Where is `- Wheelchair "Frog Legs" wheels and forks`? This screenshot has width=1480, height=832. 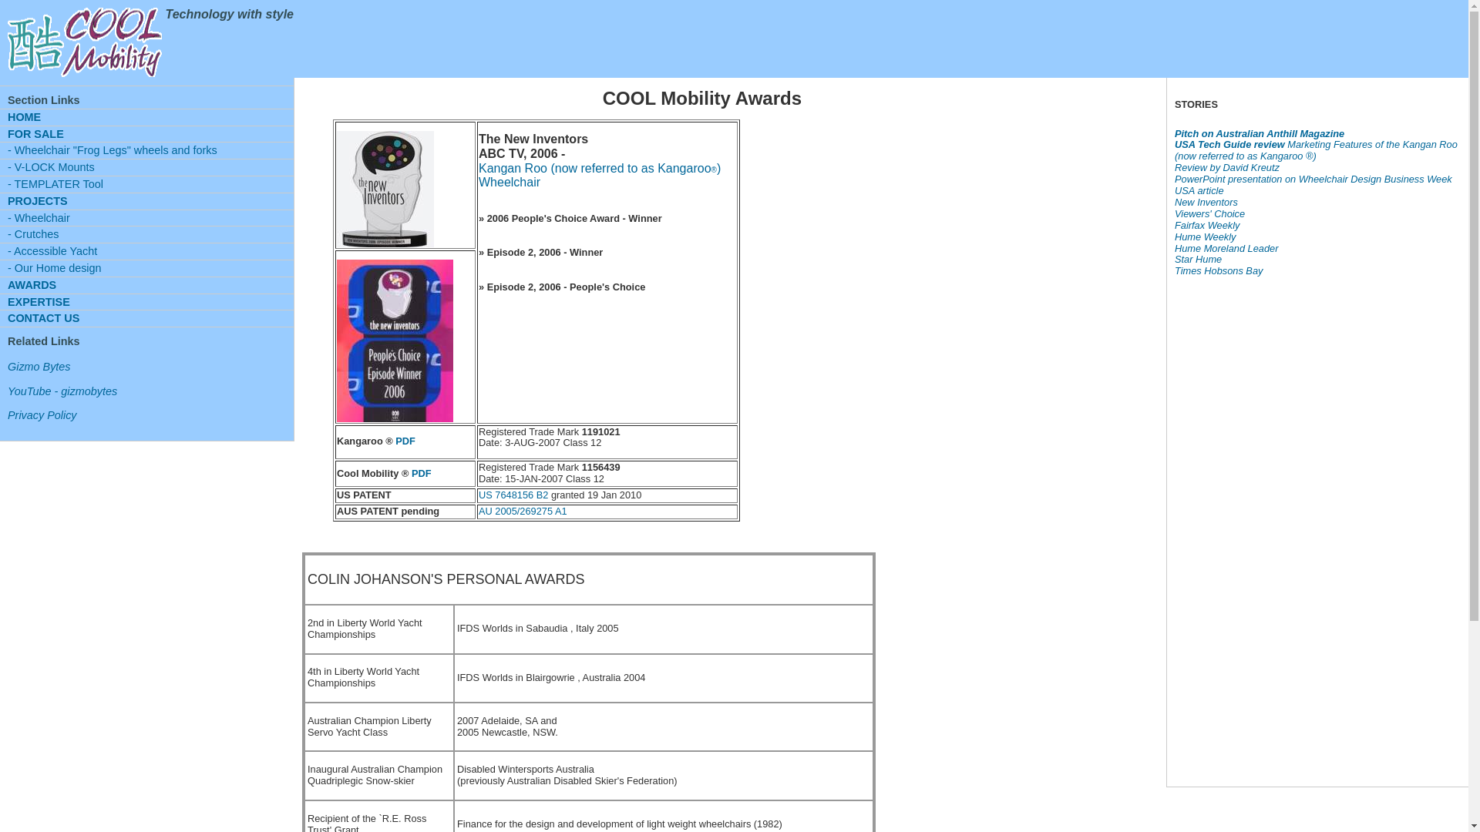 - Wheelchair "Frog Legs" wheels and forks is located at coordinates (146, 150).